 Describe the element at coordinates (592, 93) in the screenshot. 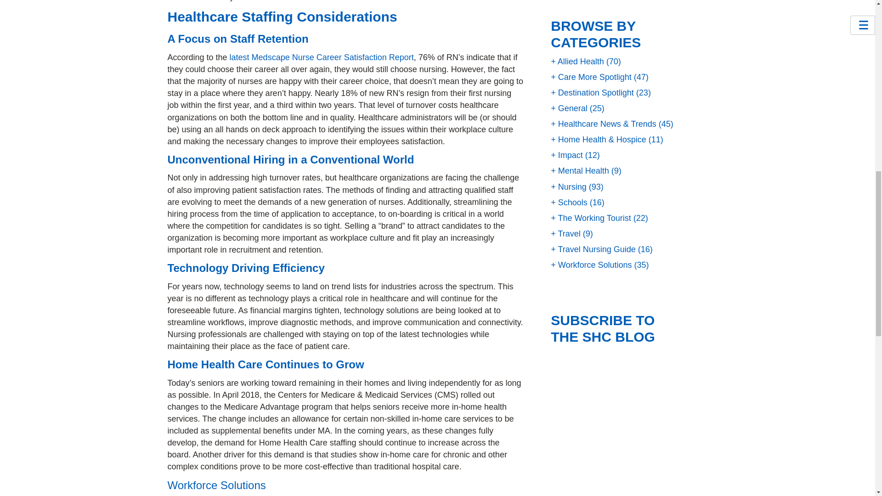

I see `Destination Spotlight` at that location.